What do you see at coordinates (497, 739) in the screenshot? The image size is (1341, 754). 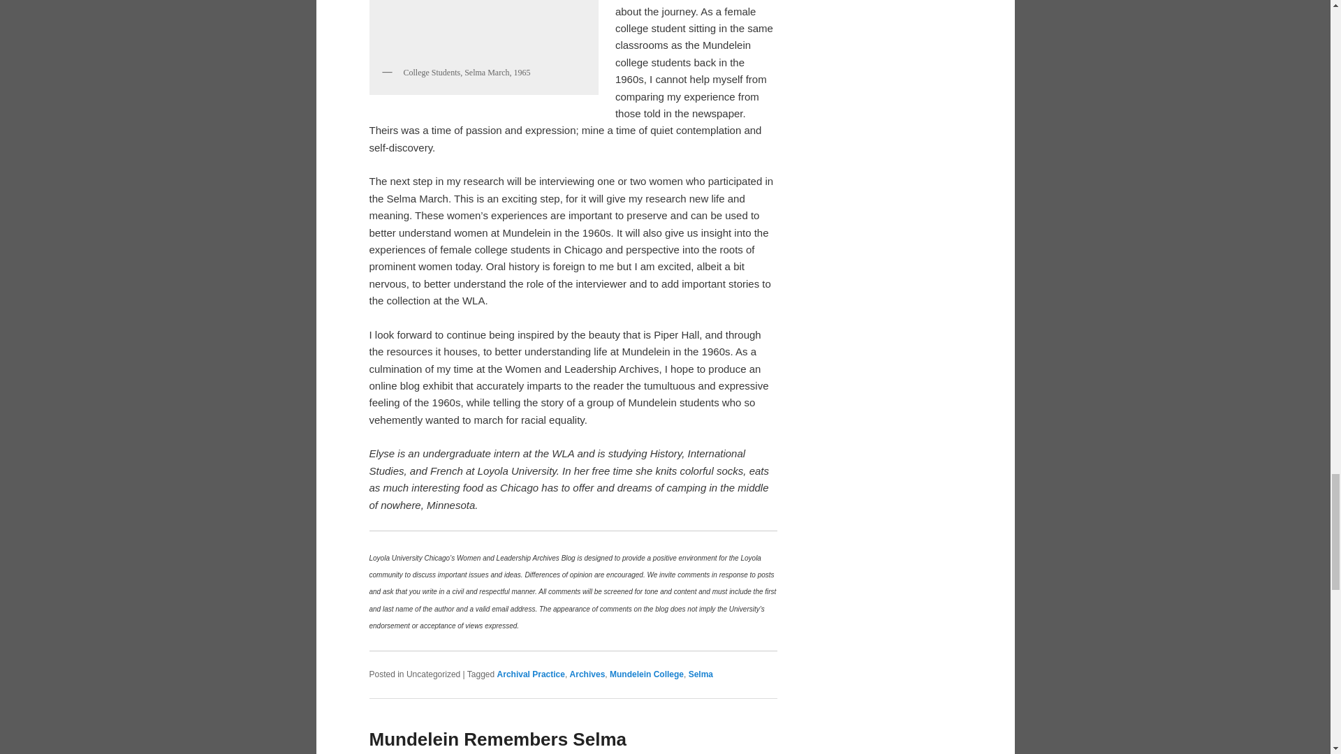 I see `Permalink to Mundelein Remembers Selma` at bounding box center [497, 739].